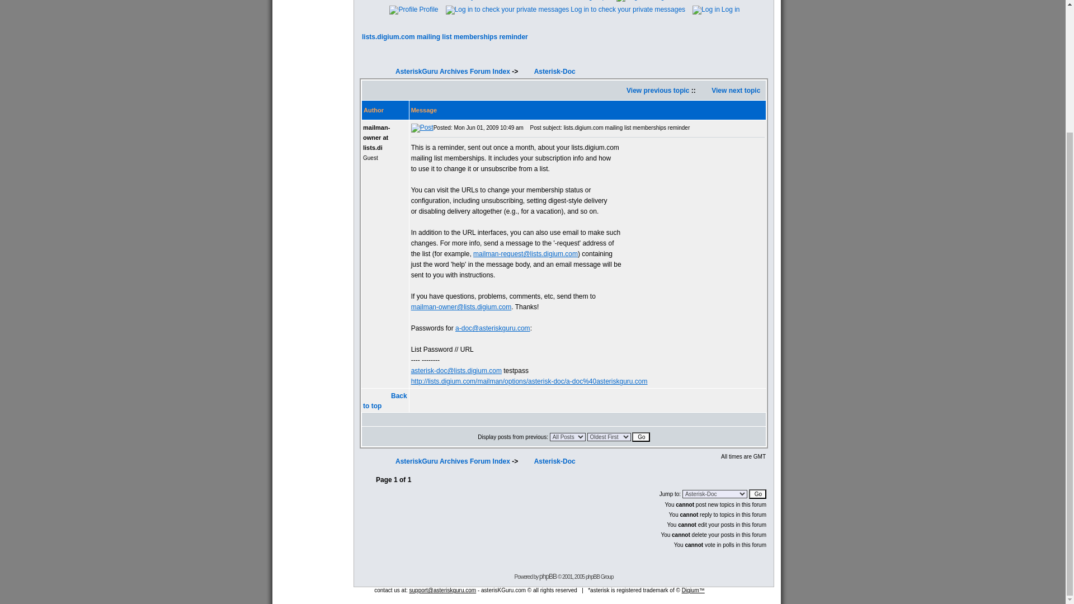  I want to click on Profile, so click(413, 9).